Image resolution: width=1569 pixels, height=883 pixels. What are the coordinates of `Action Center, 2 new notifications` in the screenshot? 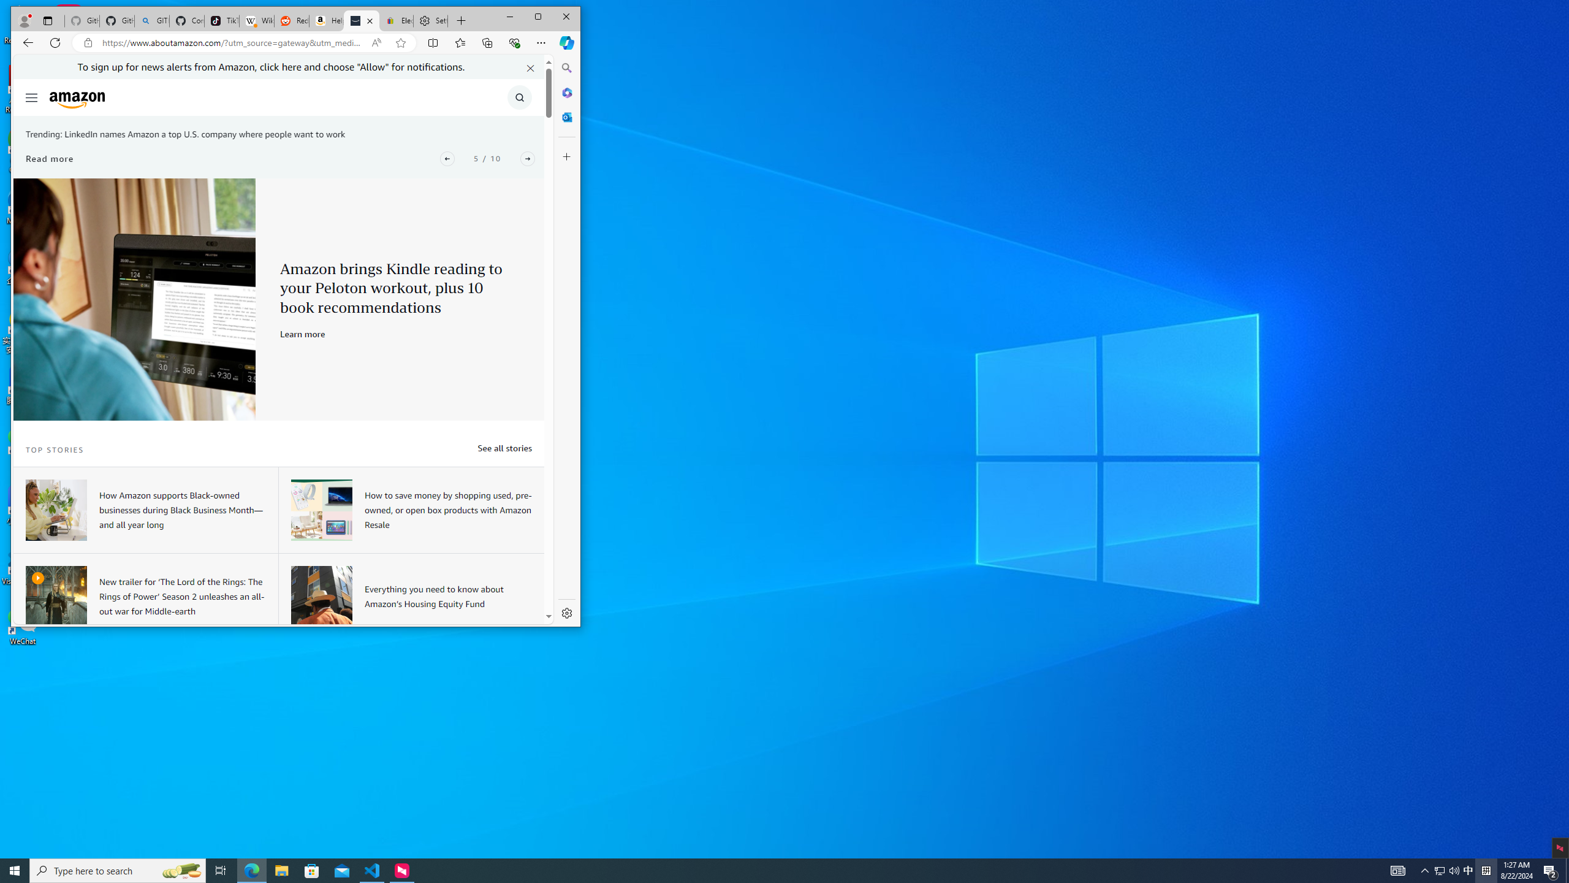 It's located at (1551, 871).